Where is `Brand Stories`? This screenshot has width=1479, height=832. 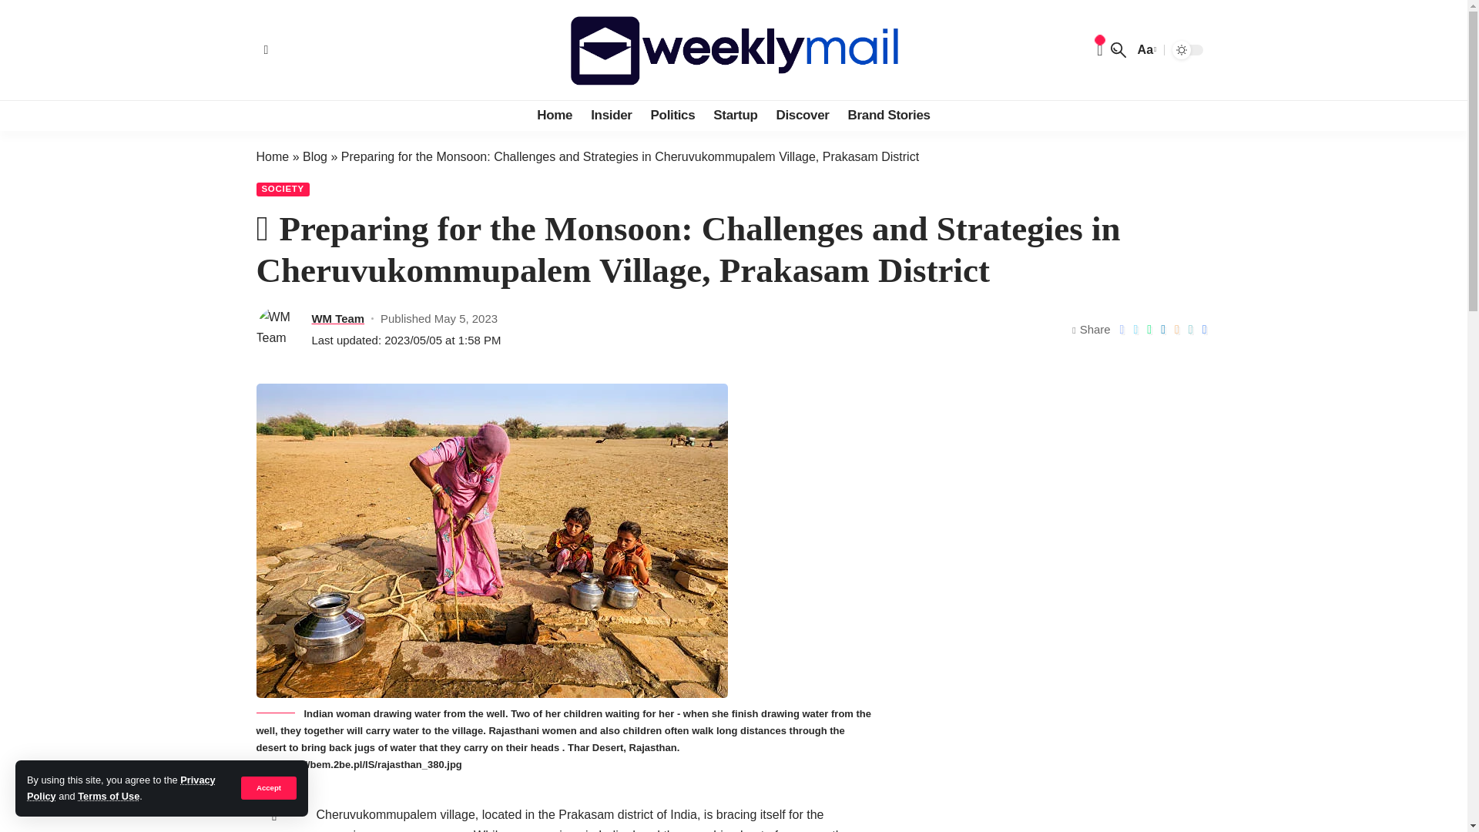 Brand Stories is located at coordinates (889, 115).